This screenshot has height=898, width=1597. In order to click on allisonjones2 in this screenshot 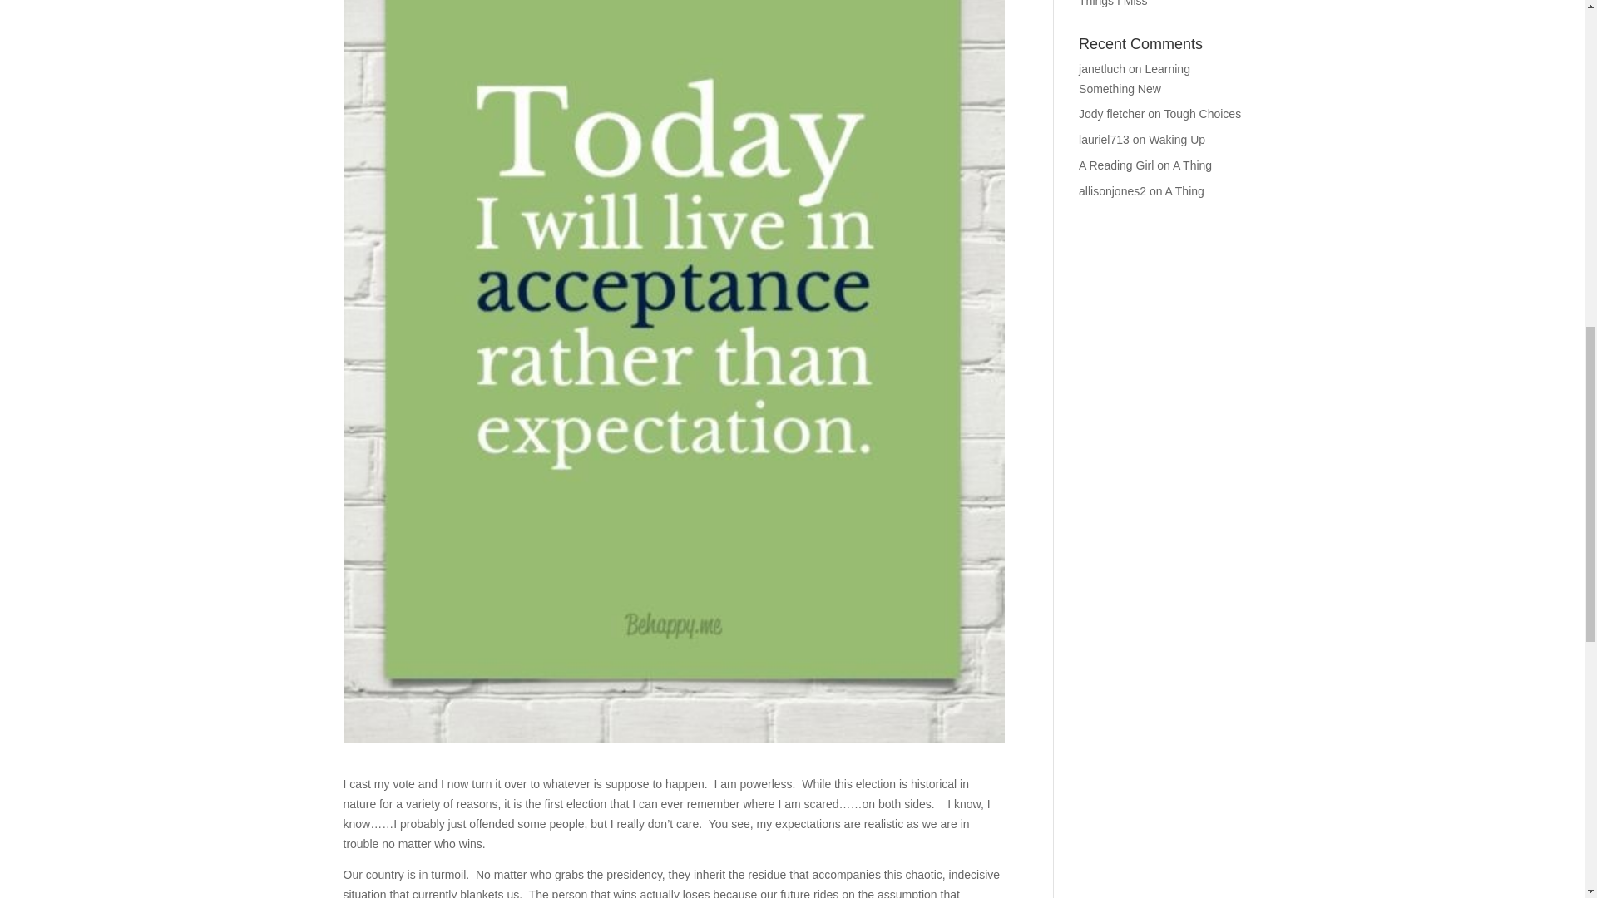, I will do `click(1113, 191)`.